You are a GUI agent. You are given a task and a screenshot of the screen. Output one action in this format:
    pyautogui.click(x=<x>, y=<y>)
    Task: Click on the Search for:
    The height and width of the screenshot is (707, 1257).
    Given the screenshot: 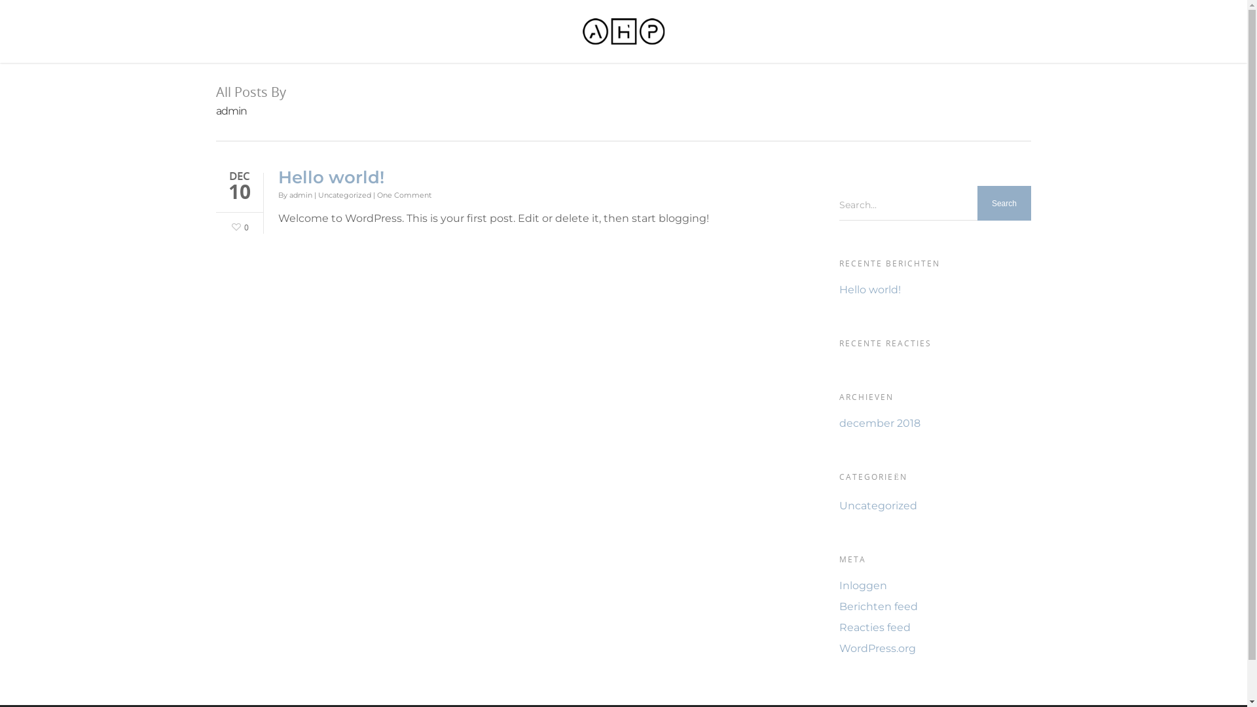 What is the action you would take?
    pyautogui.click(x=935, y=205)
    